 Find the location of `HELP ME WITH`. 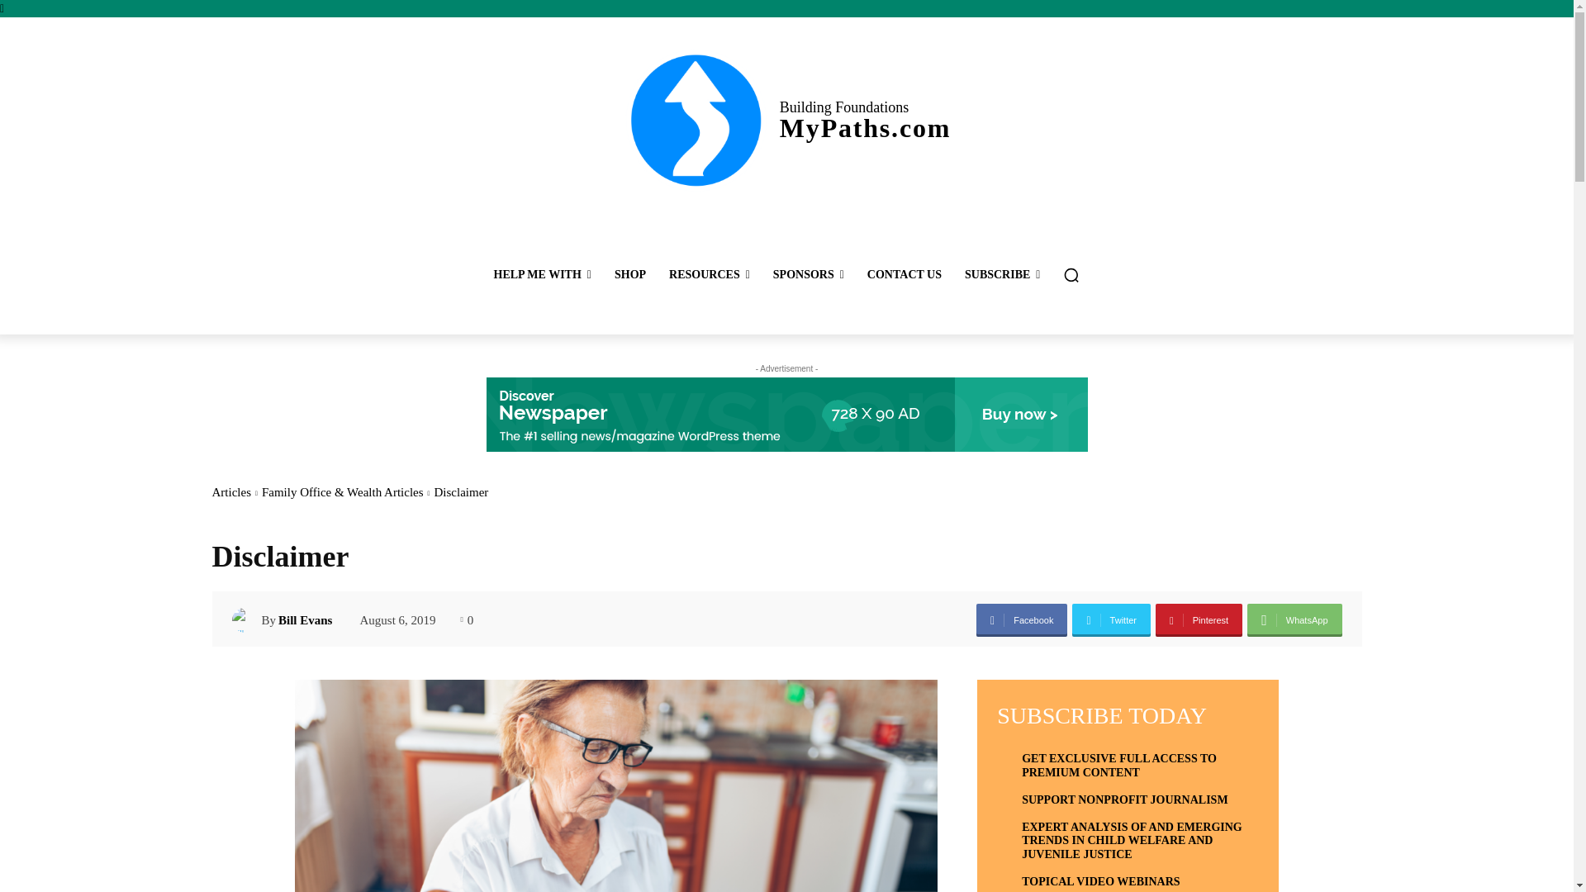

HELP ME WITH is located at coordinates (542, 274).